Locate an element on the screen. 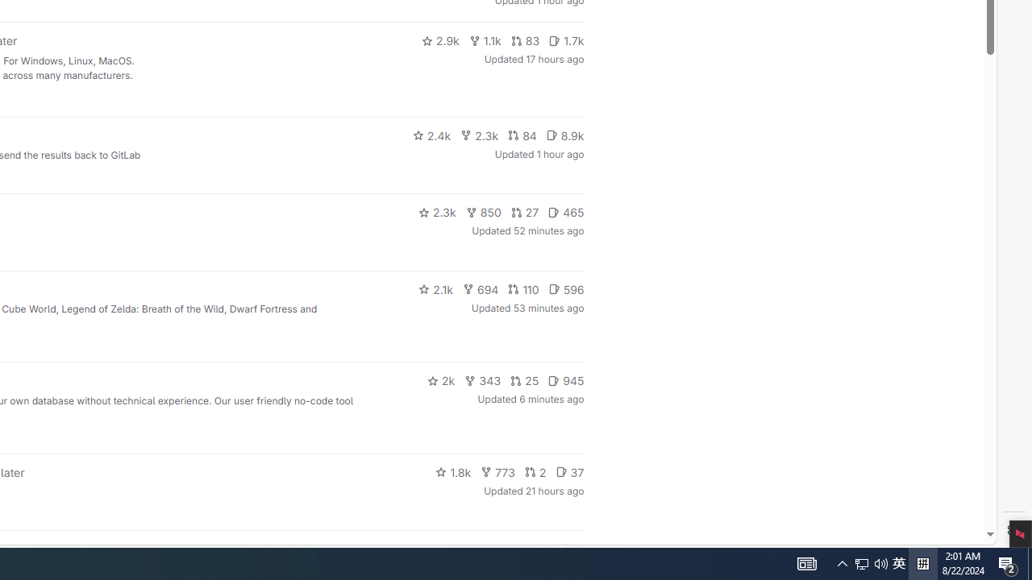 The width and height of the screenshot is (1032, 580). 945 is located at coordinates (566, 380).